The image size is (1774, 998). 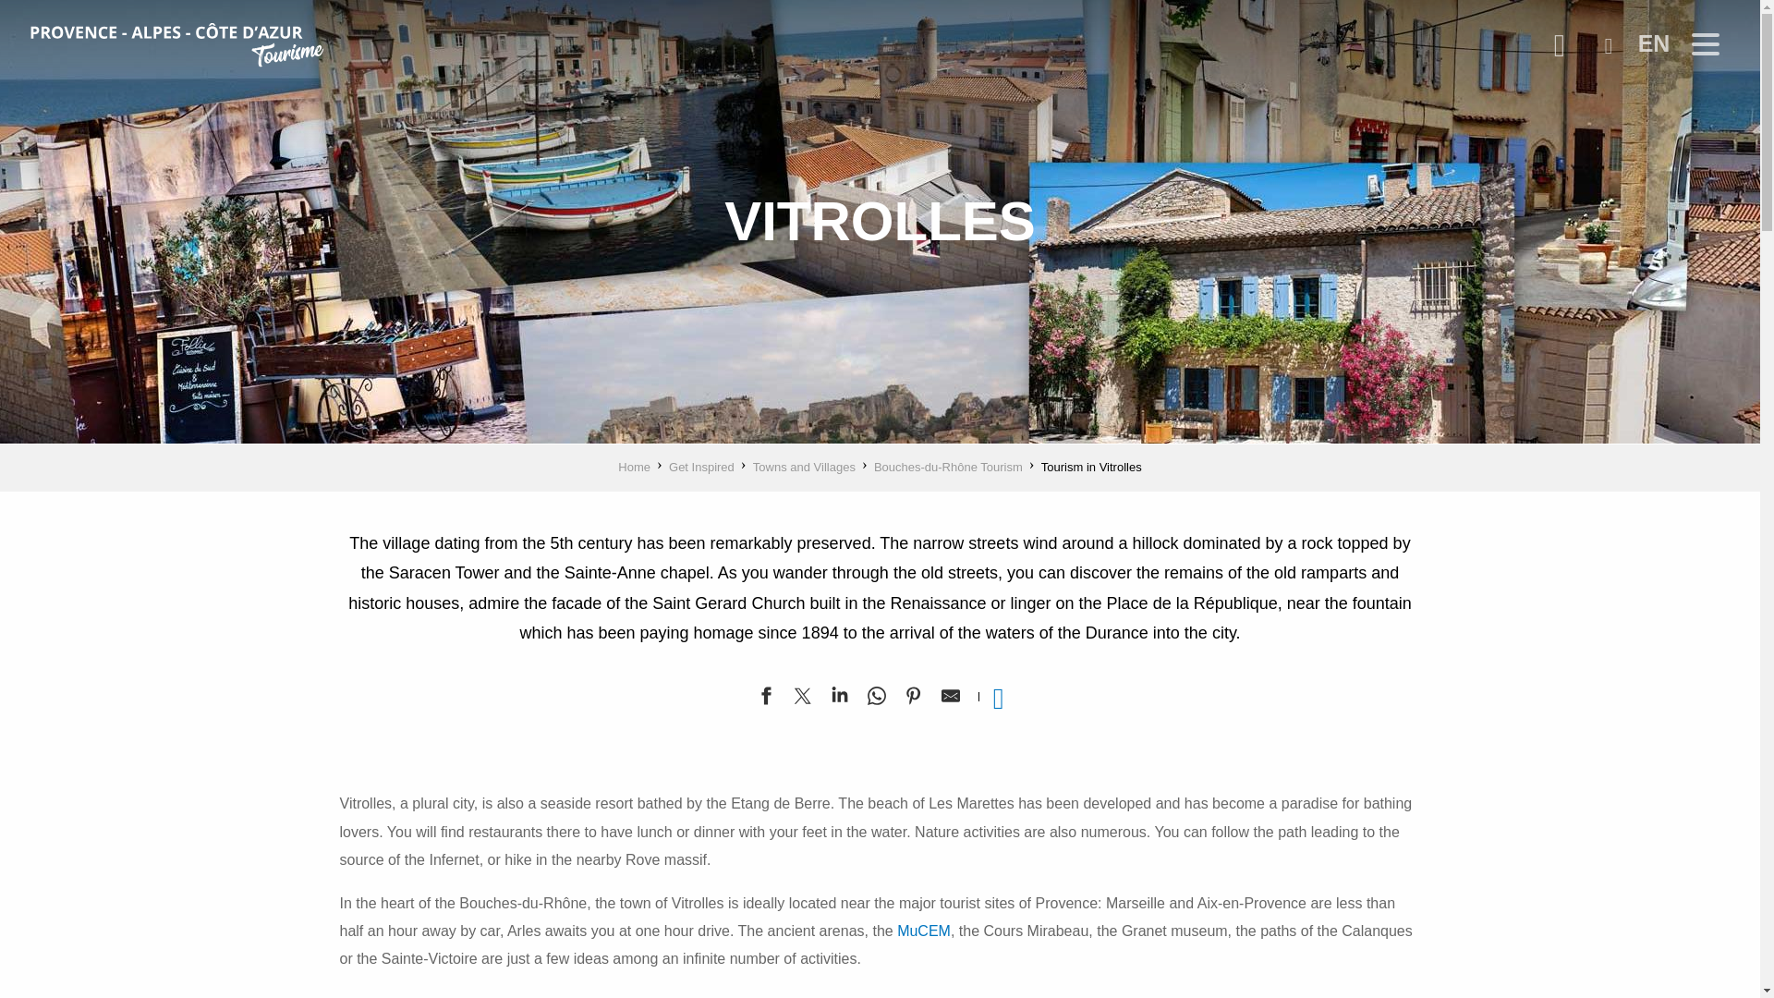 What do you see at coordinates (700, 467) in the screenshot?
I see `Get Inspired` at bounding box center [700, 467].